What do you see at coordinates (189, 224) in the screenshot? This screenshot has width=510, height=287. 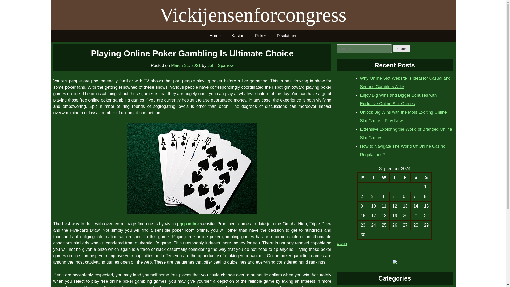 I see `qq online` at bounding box center [189, 224].